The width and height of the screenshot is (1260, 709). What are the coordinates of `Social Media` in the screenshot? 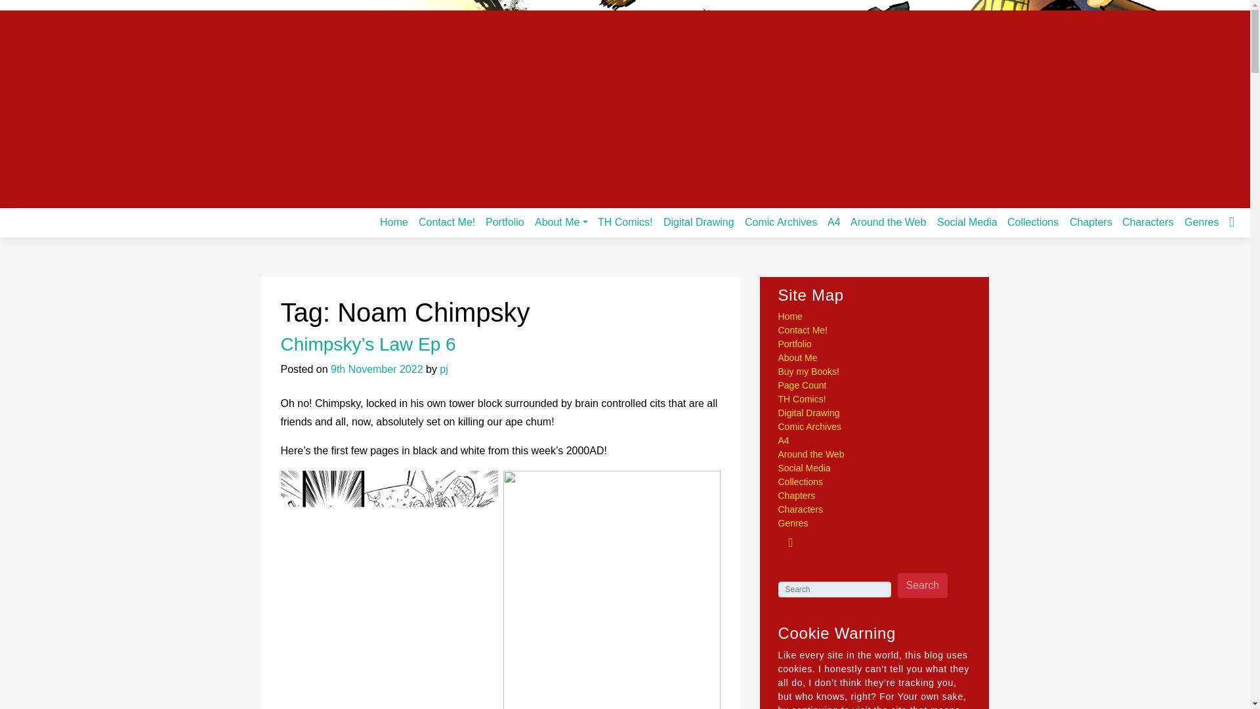 It's located at (967, 222).